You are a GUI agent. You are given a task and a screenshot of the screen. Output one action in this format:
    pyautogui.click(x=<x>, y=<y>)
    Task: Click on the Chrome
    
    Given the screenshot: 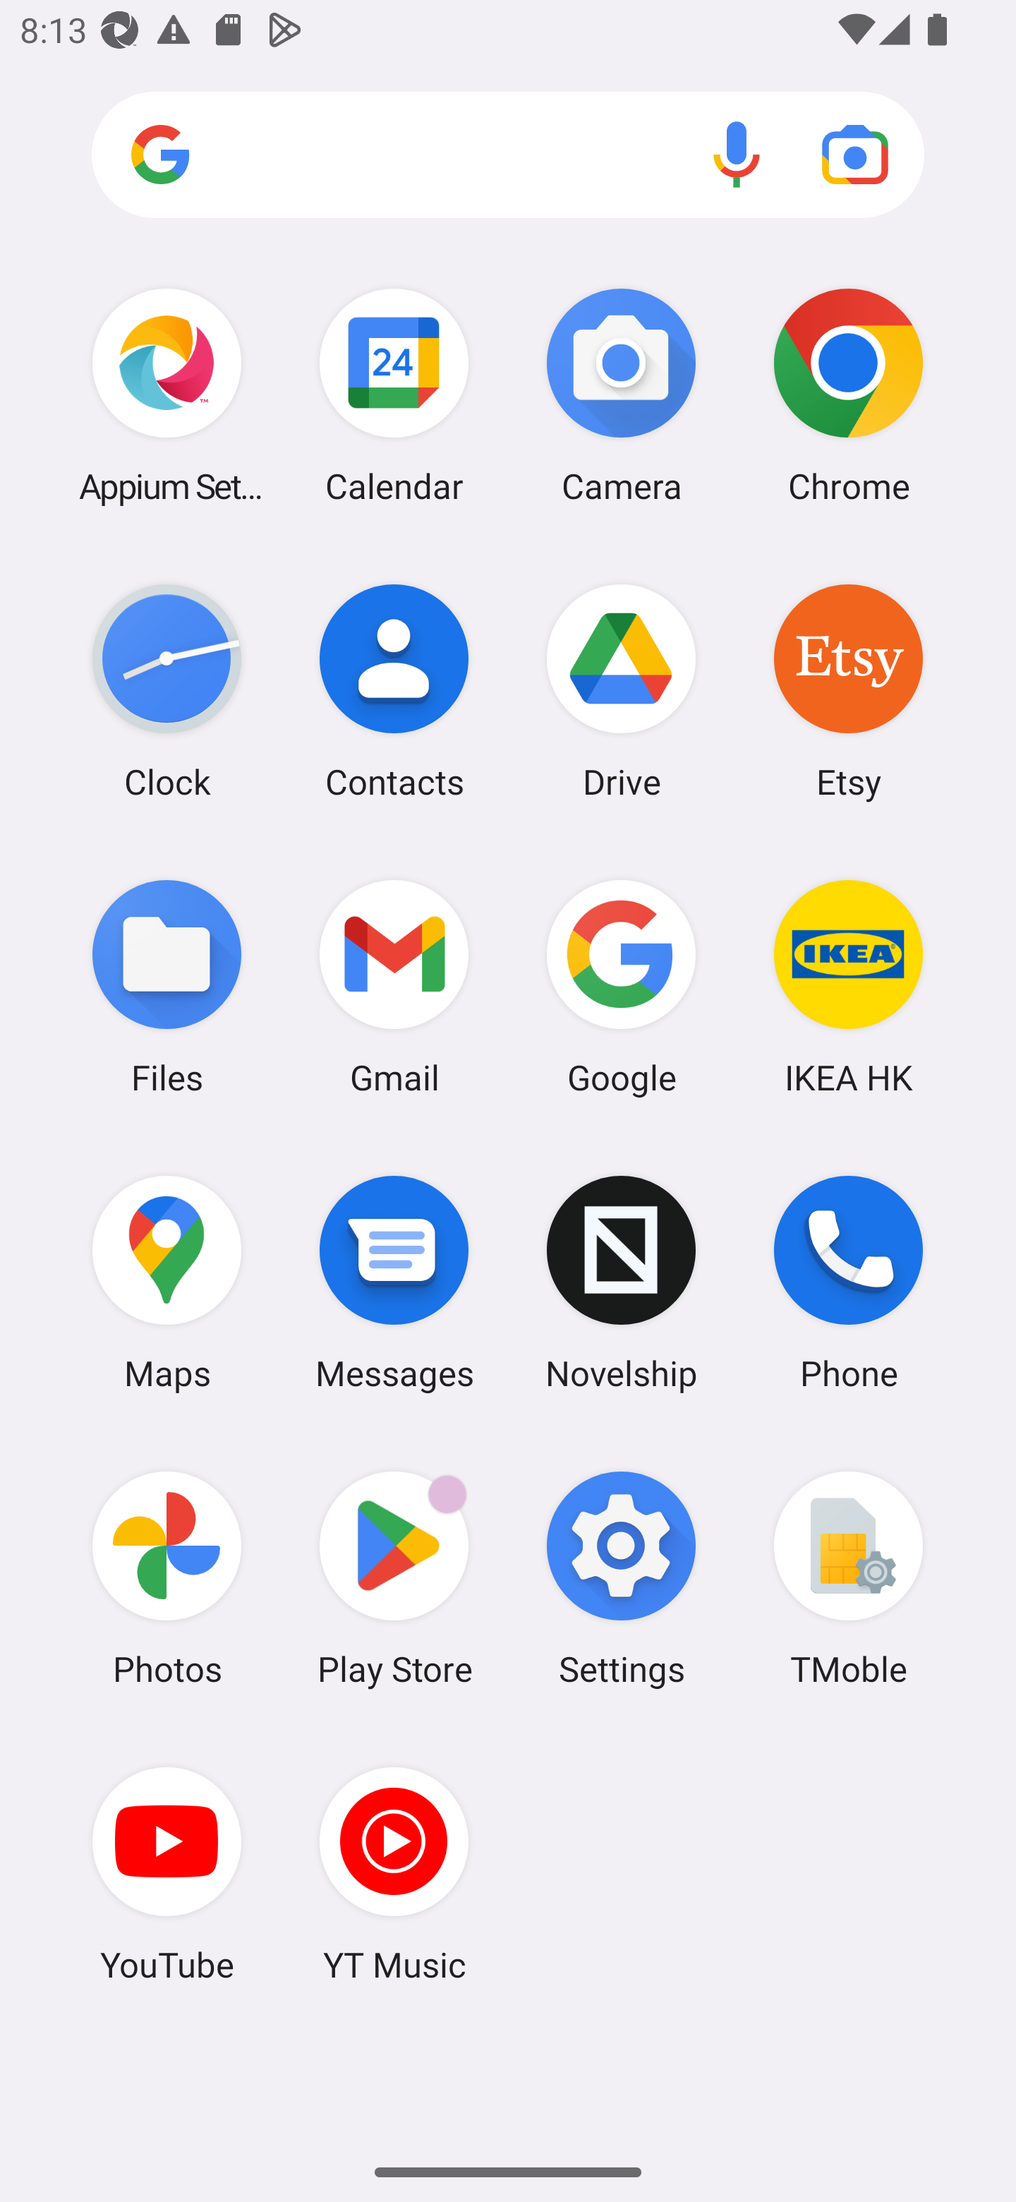 What is the action you would take?
    pyautogui.click(x=848, y=395)
    